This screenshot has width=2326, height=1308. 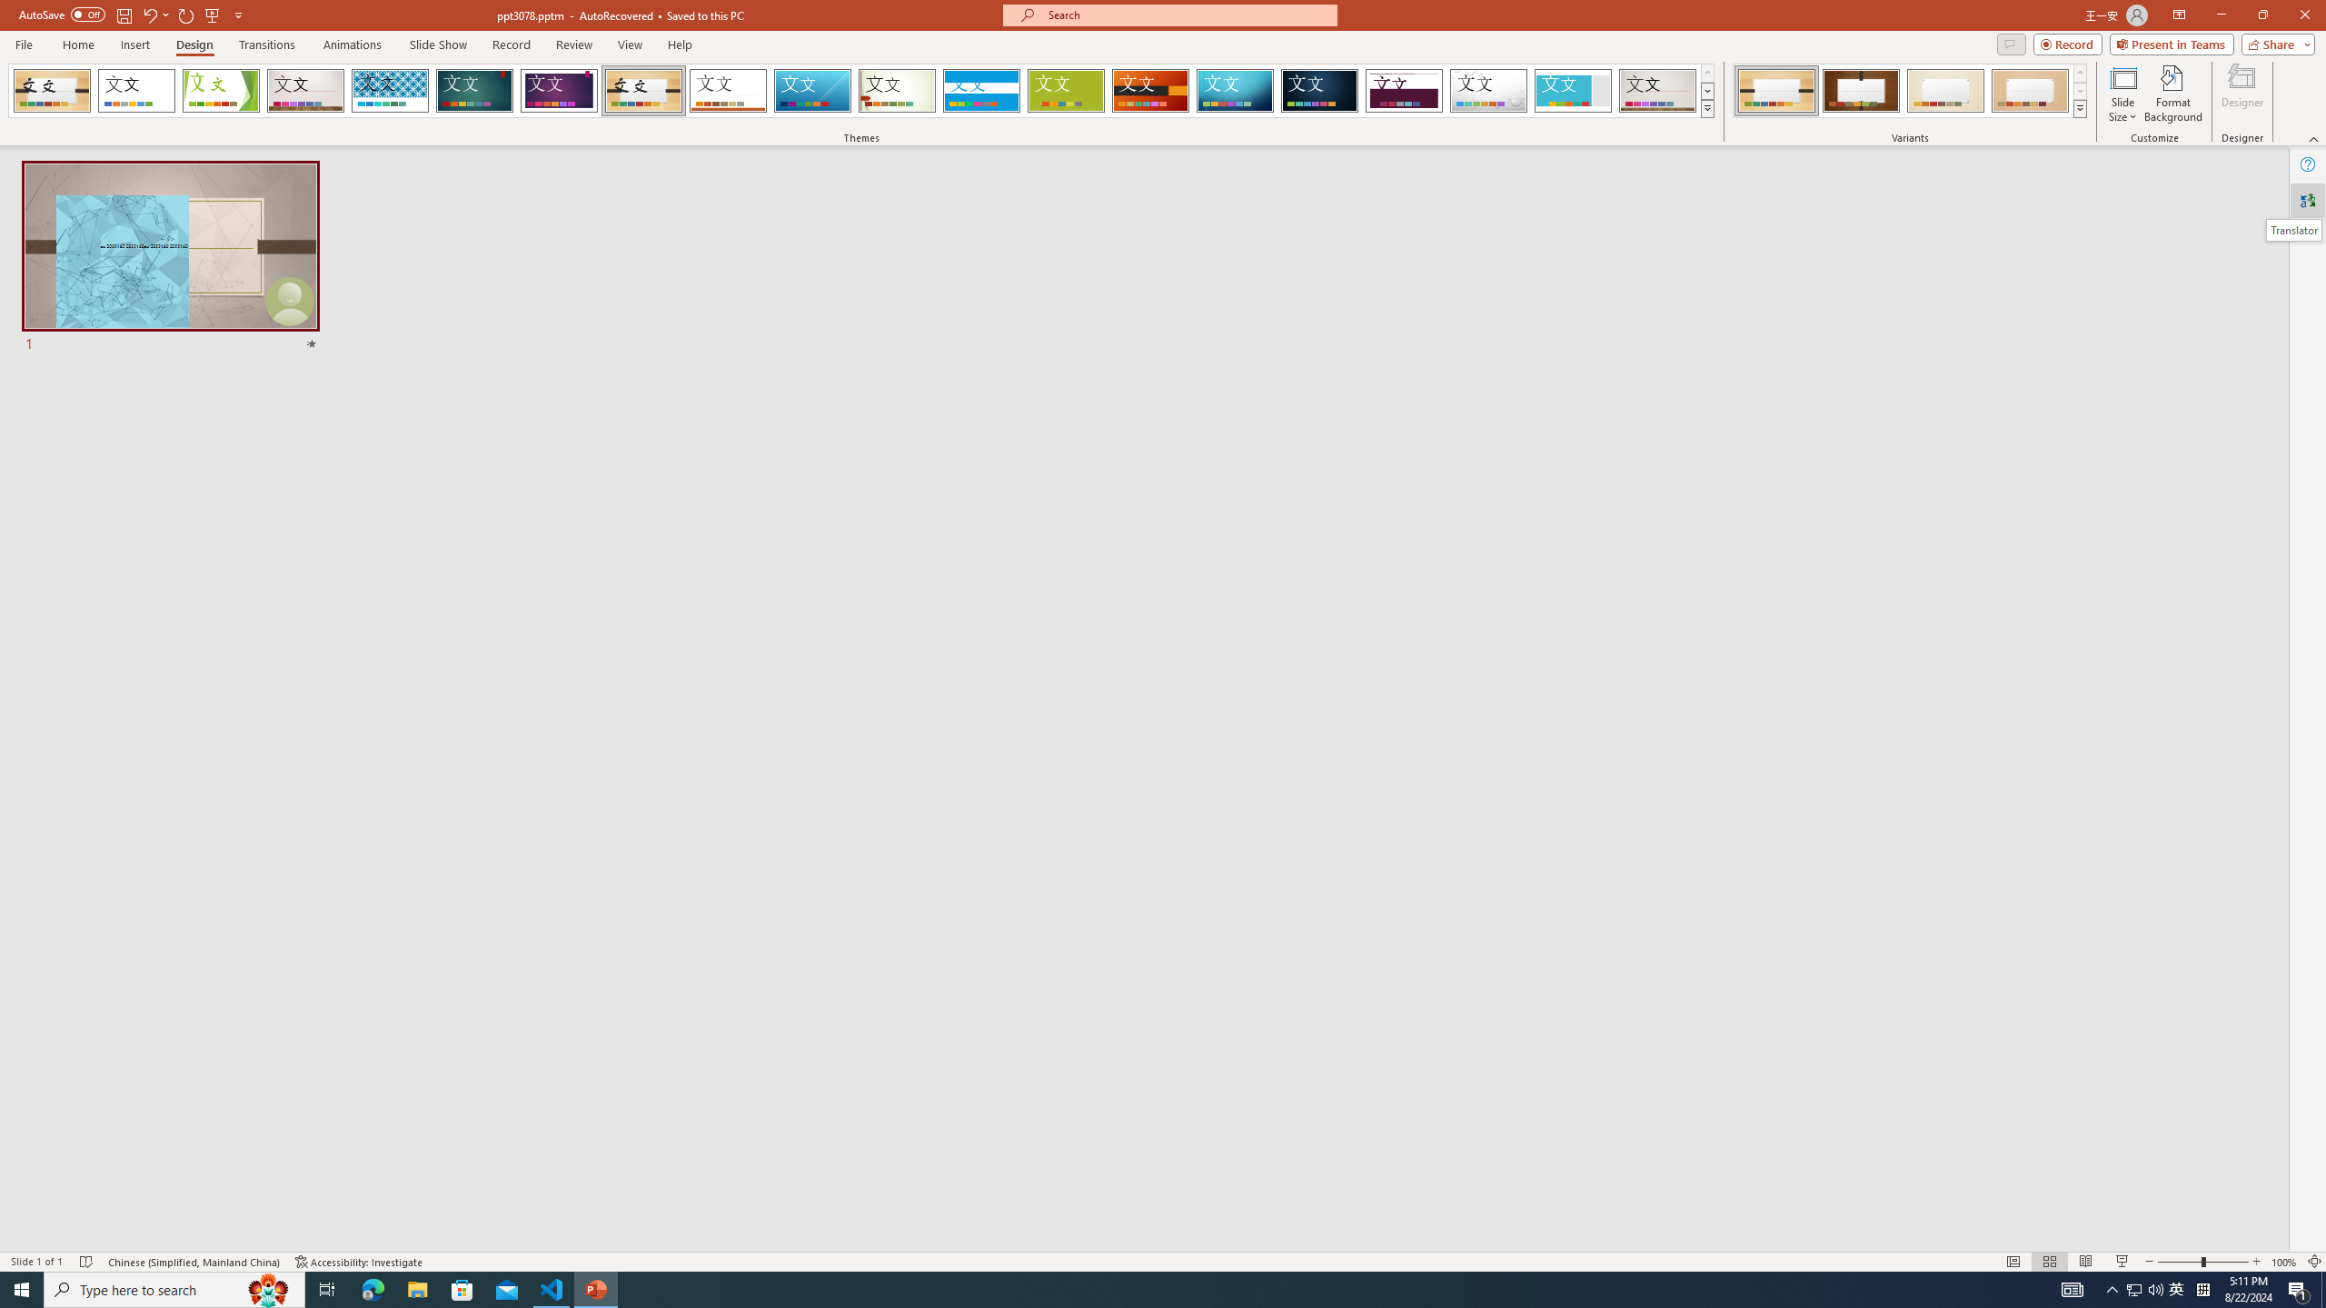 I want to click on Organic Variant 3, so click(x=1945, y=91).